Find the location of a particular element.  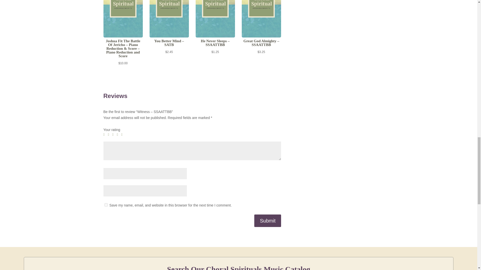

yes is located at coordinates (106, 205).